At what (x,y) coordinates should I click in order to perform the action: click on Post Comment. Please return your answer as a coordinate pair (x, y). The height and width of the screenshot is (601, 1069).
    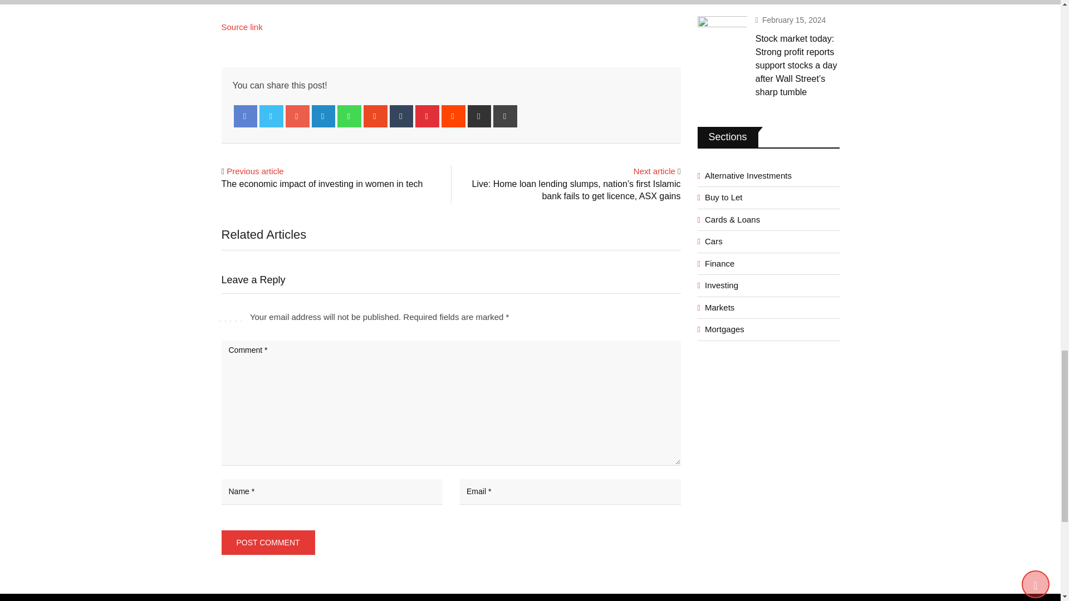
    Looking at the image, I should click on (268, 542).